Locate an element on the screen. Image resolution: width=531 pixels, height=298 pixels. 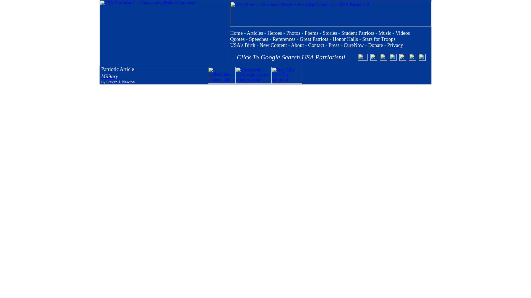
Click To Google Search USA Patriotism! is located at coordinates (291, 57).